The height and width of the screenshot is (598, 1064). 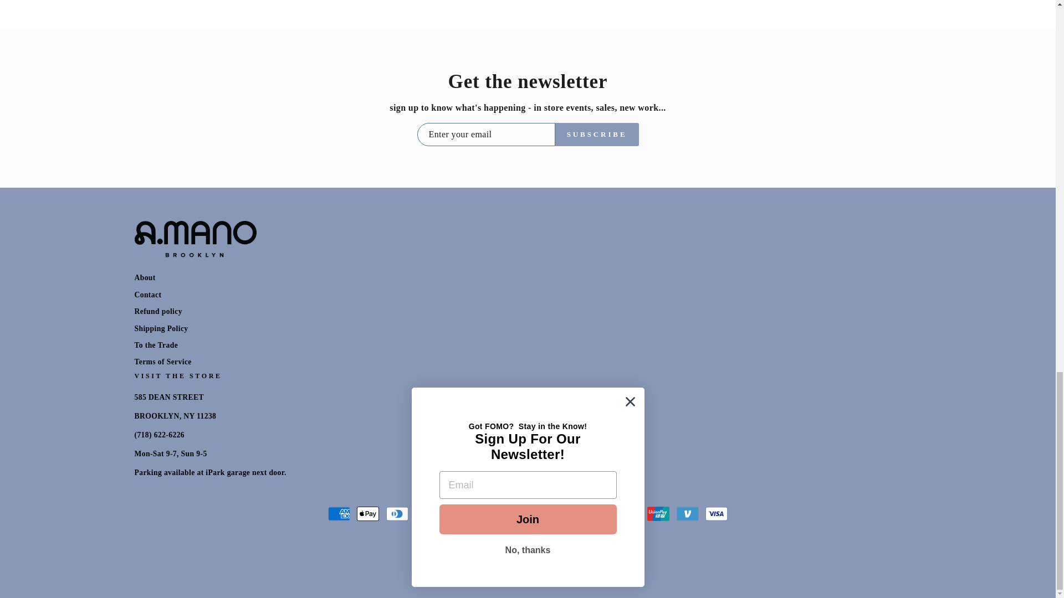 I want to click on Diners Club, so click(x=397, y=514).